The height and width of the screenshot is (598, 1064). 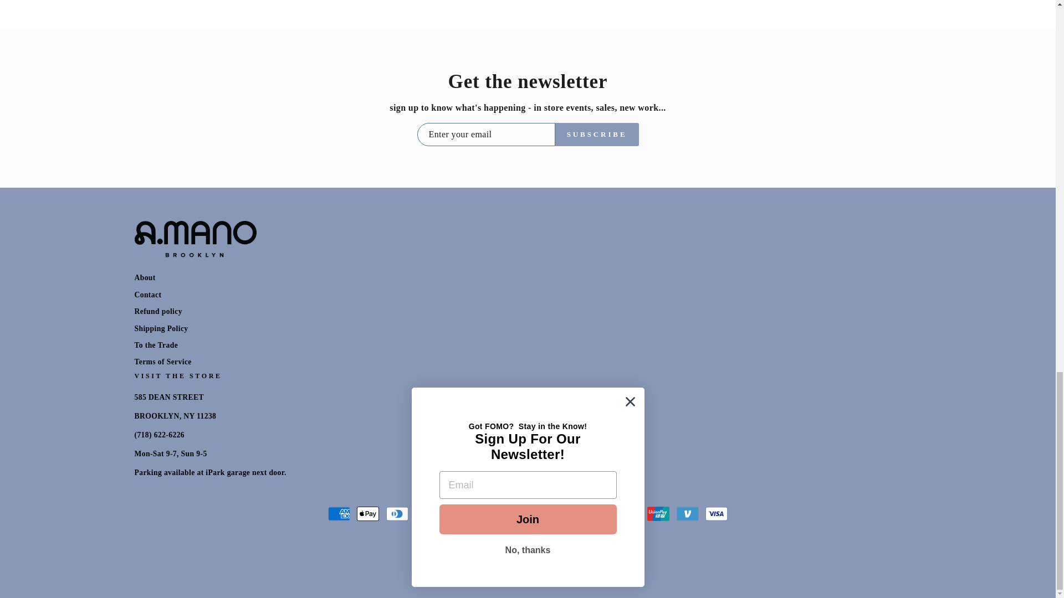 I want to click on Diners Club, so click(x=397, y=514).